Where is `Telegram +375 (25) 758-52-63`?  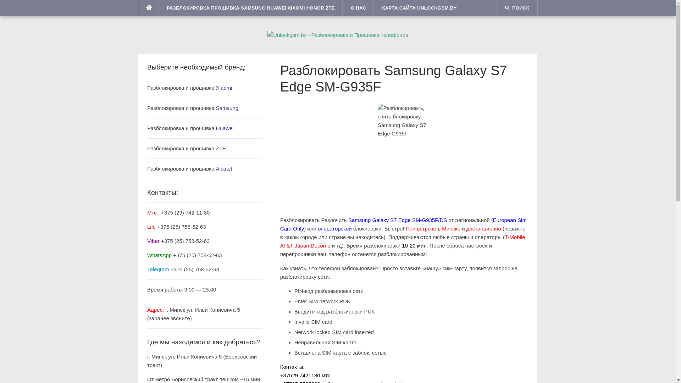 Telegram +375 (25) 758-52-63 is located at coordinates (183, 270).